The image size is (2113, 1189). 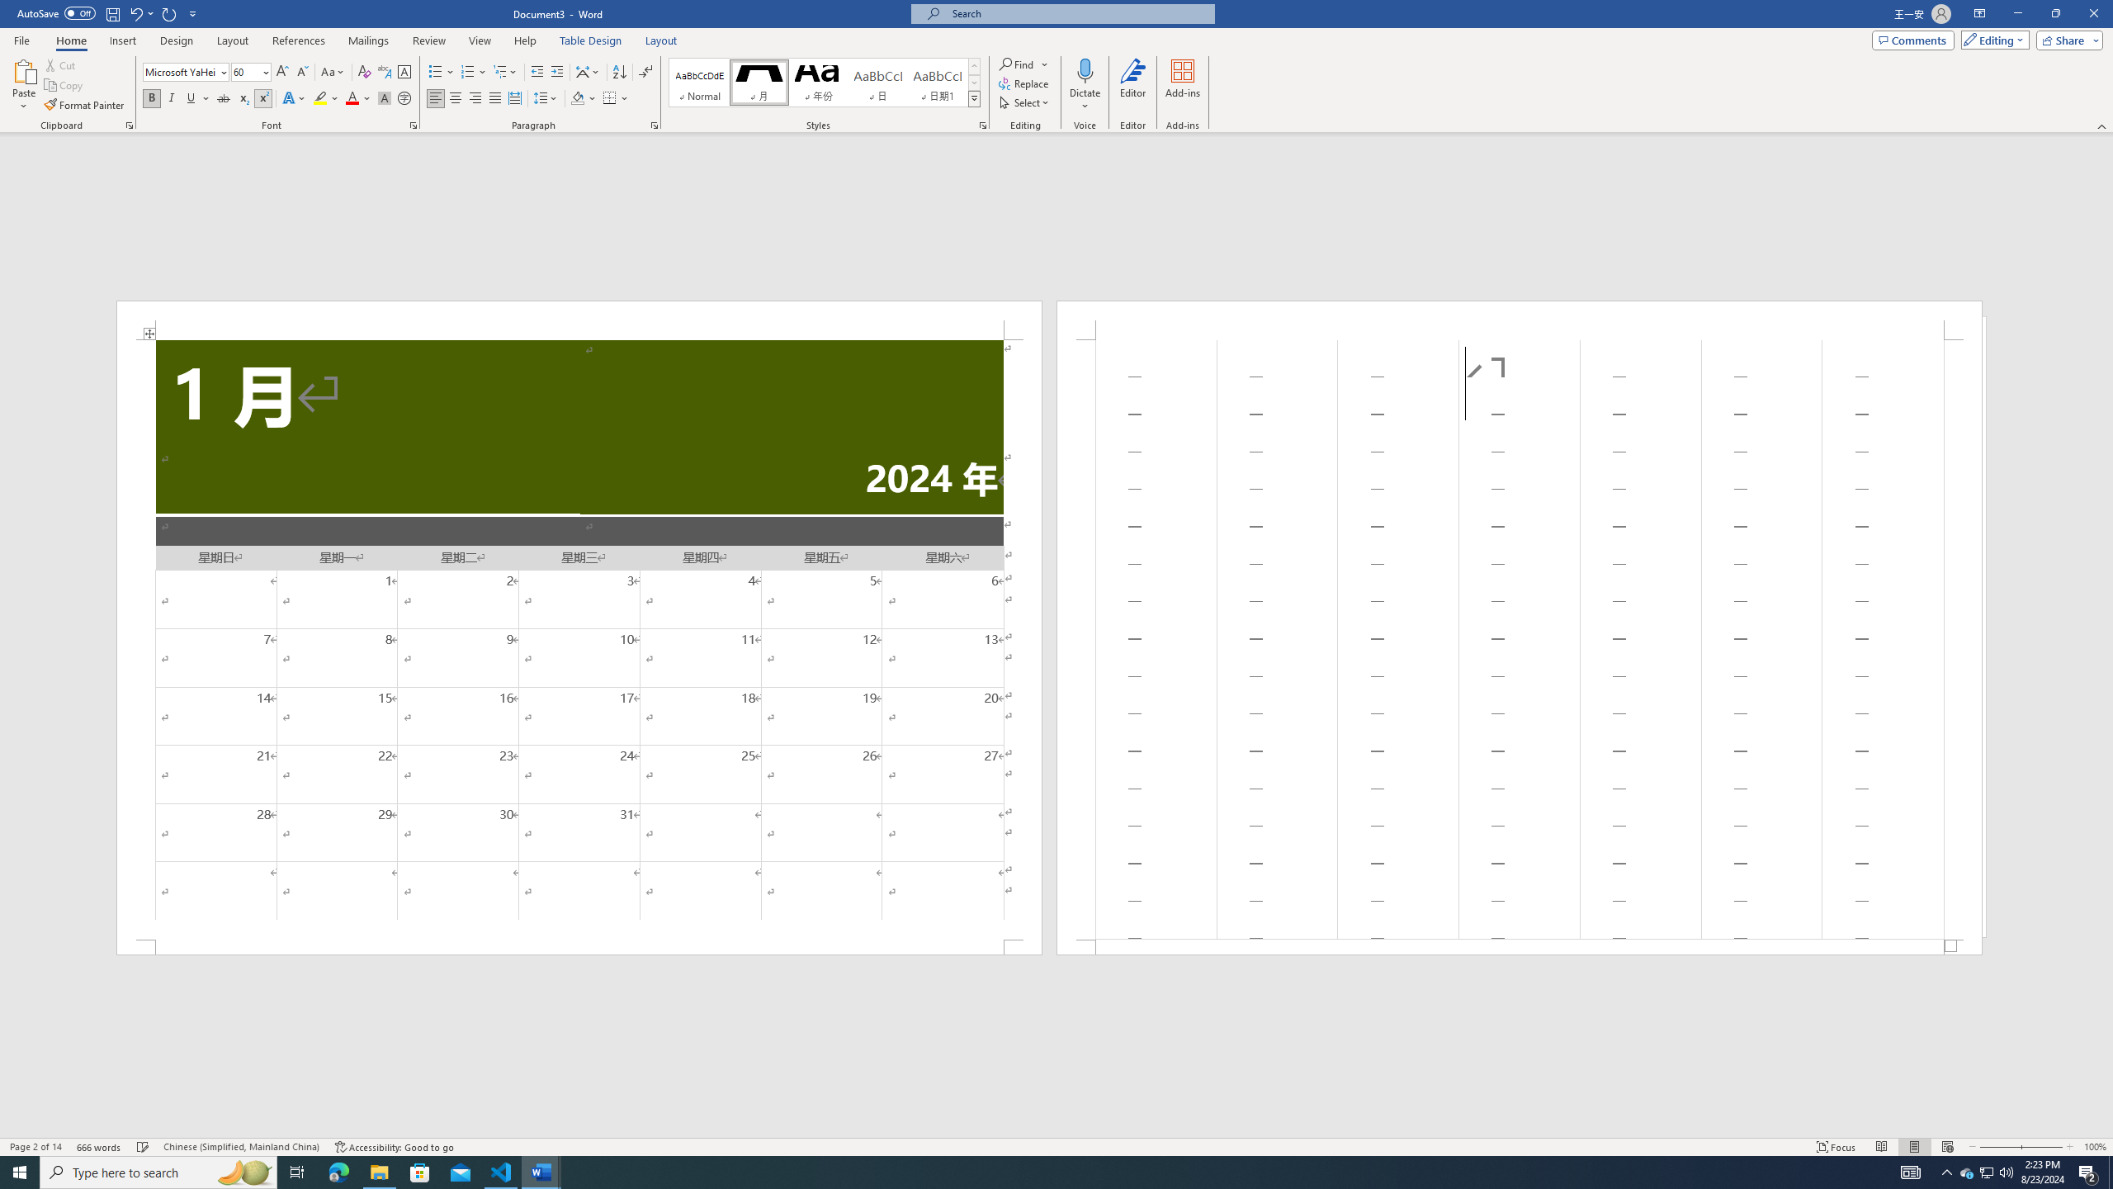 I want to click on Office Clipboard..., so click(x=129, y=126).